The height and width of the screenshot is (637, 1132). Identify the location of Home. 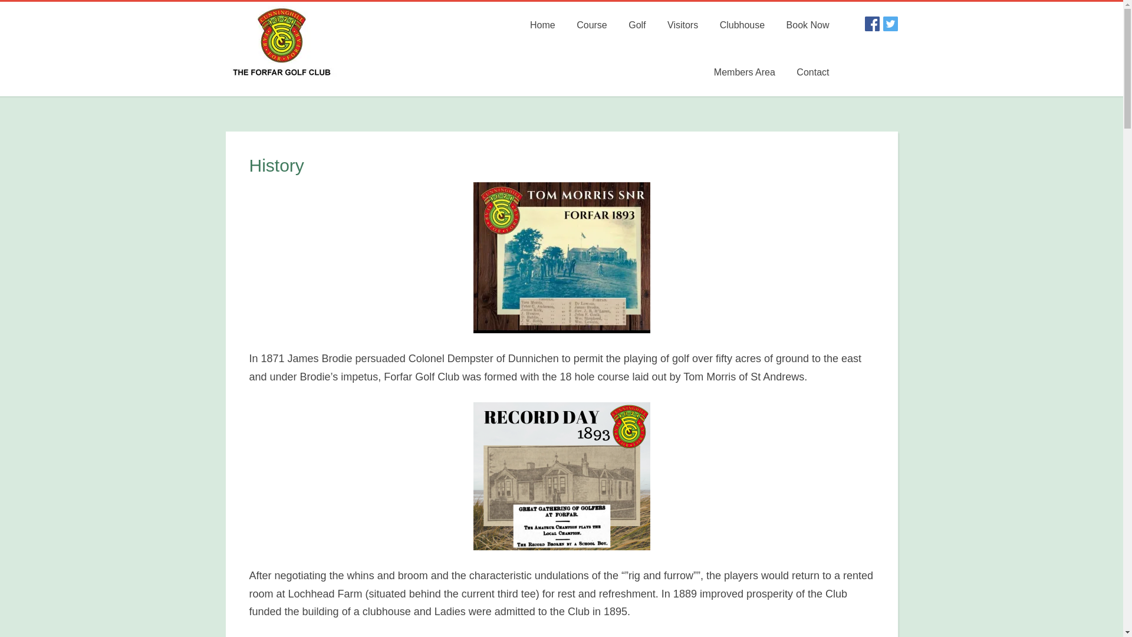
(542, 25).